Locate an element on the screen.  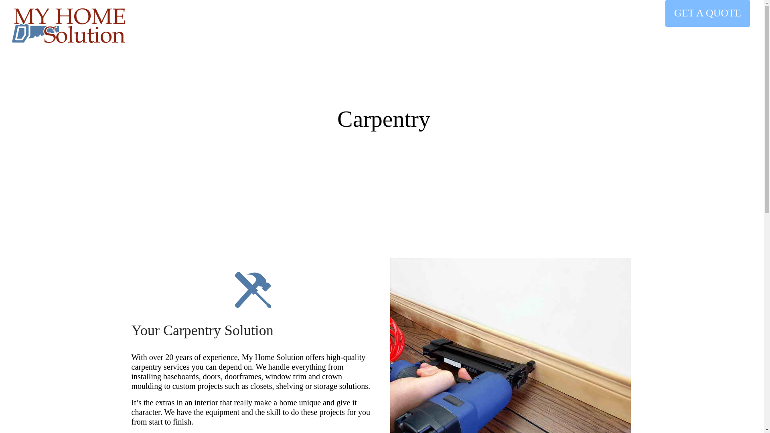
About is located at coordinates (187, 26).